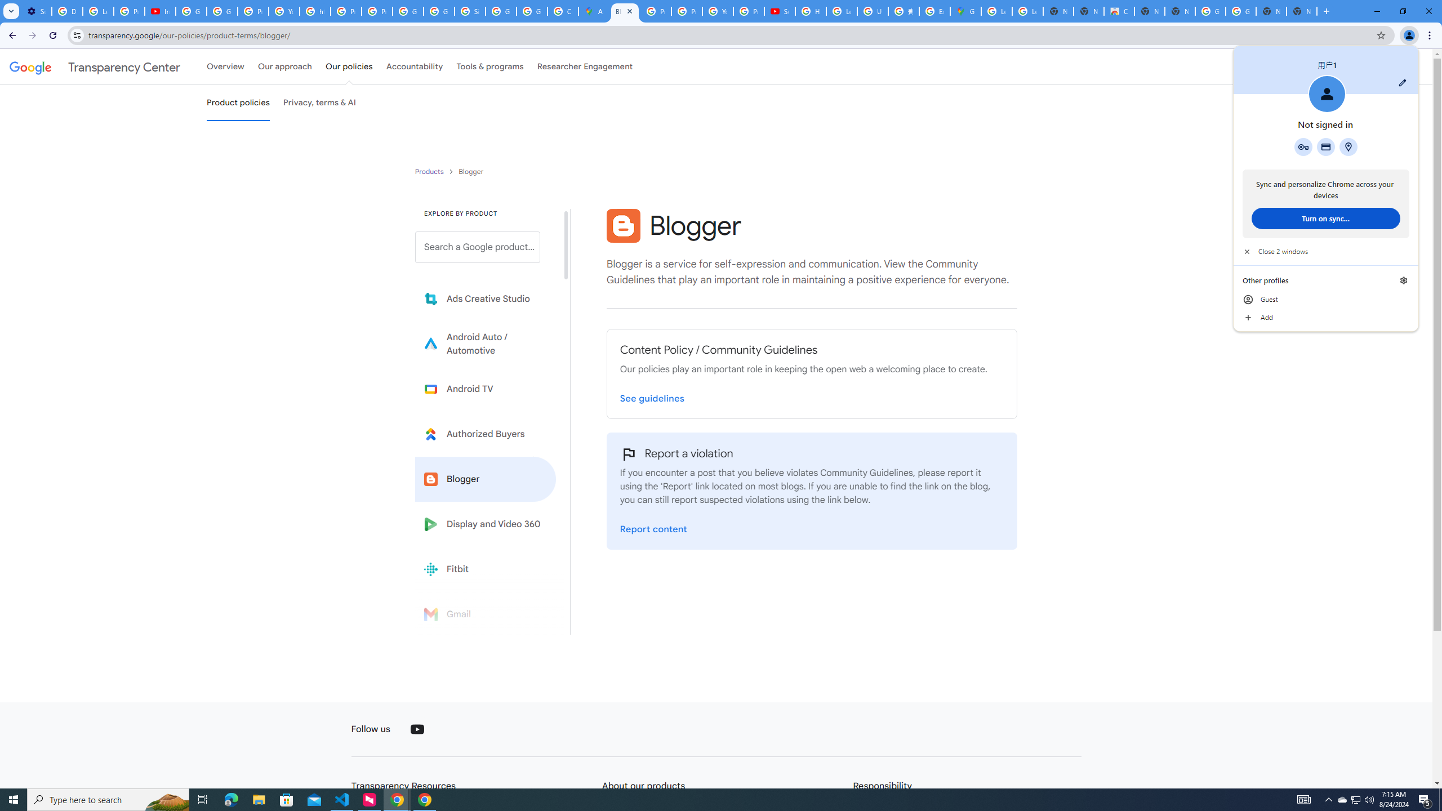 The height and width of the screenshot is (811, 1442). I want to click on Learn how to find your photos - Google Photos Help, so click(98, 11).